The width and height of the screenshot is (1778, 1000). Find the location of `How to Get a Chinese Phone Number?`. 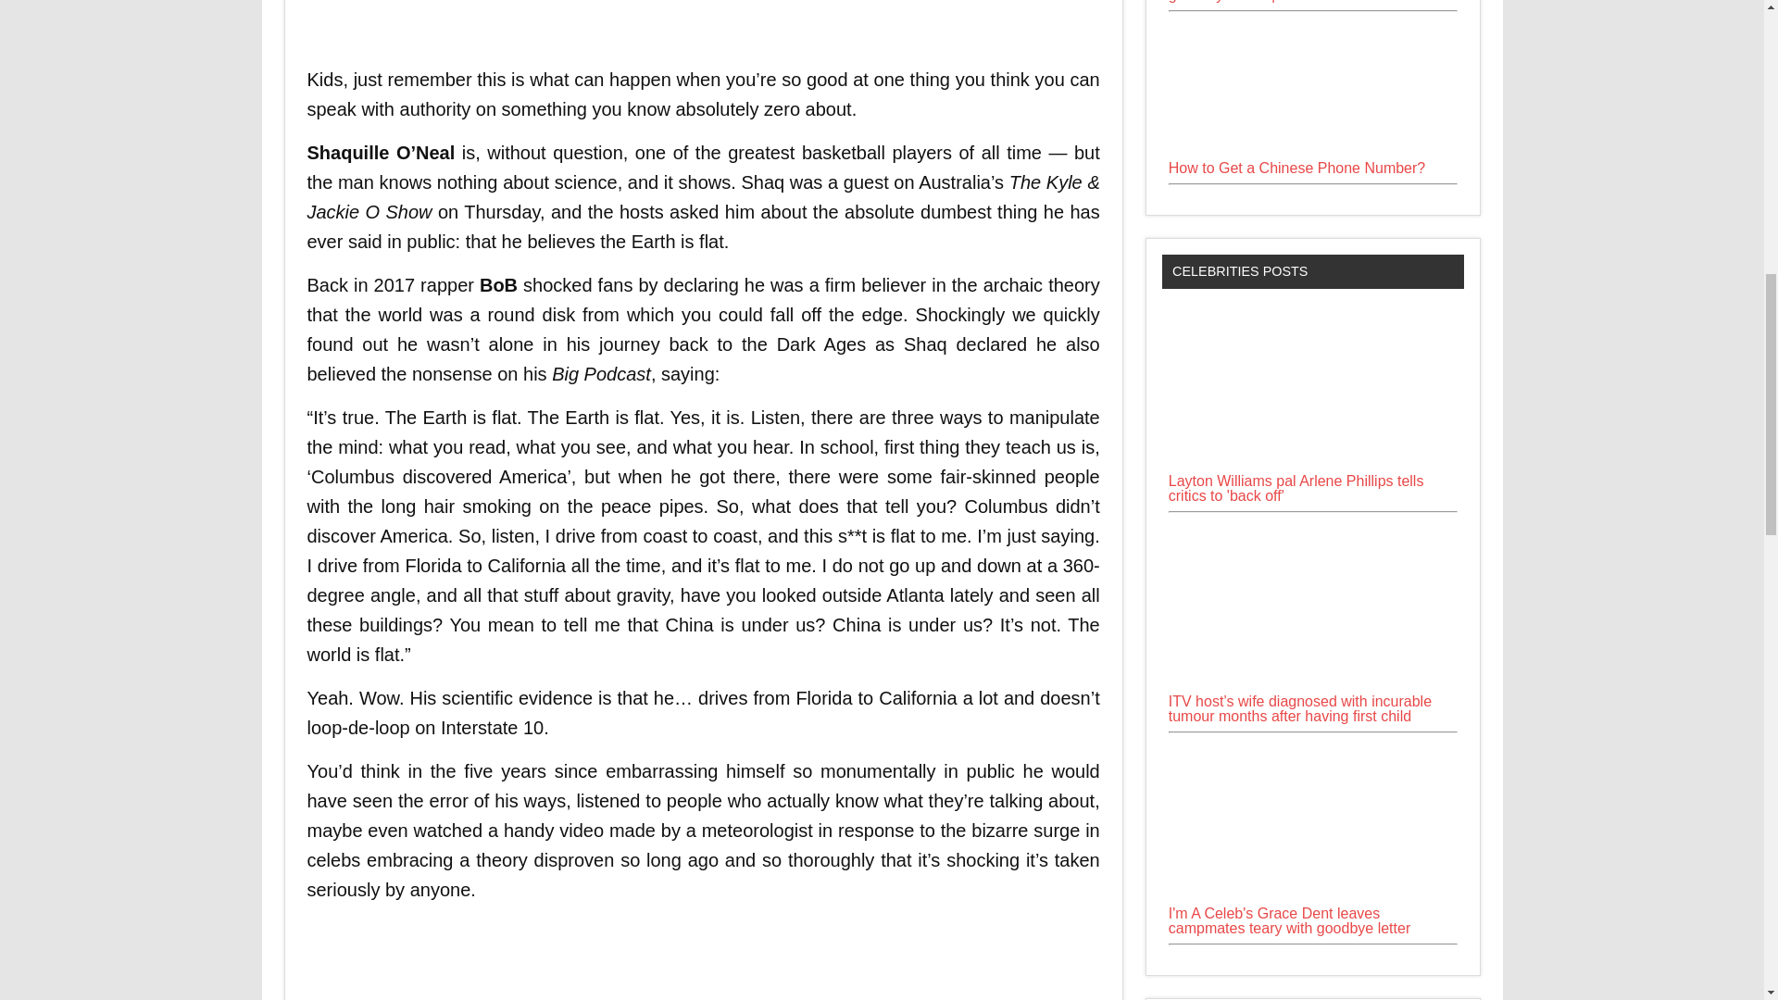

How to Get a Chinese Phone Number? is located at coordinates (1296, 168).